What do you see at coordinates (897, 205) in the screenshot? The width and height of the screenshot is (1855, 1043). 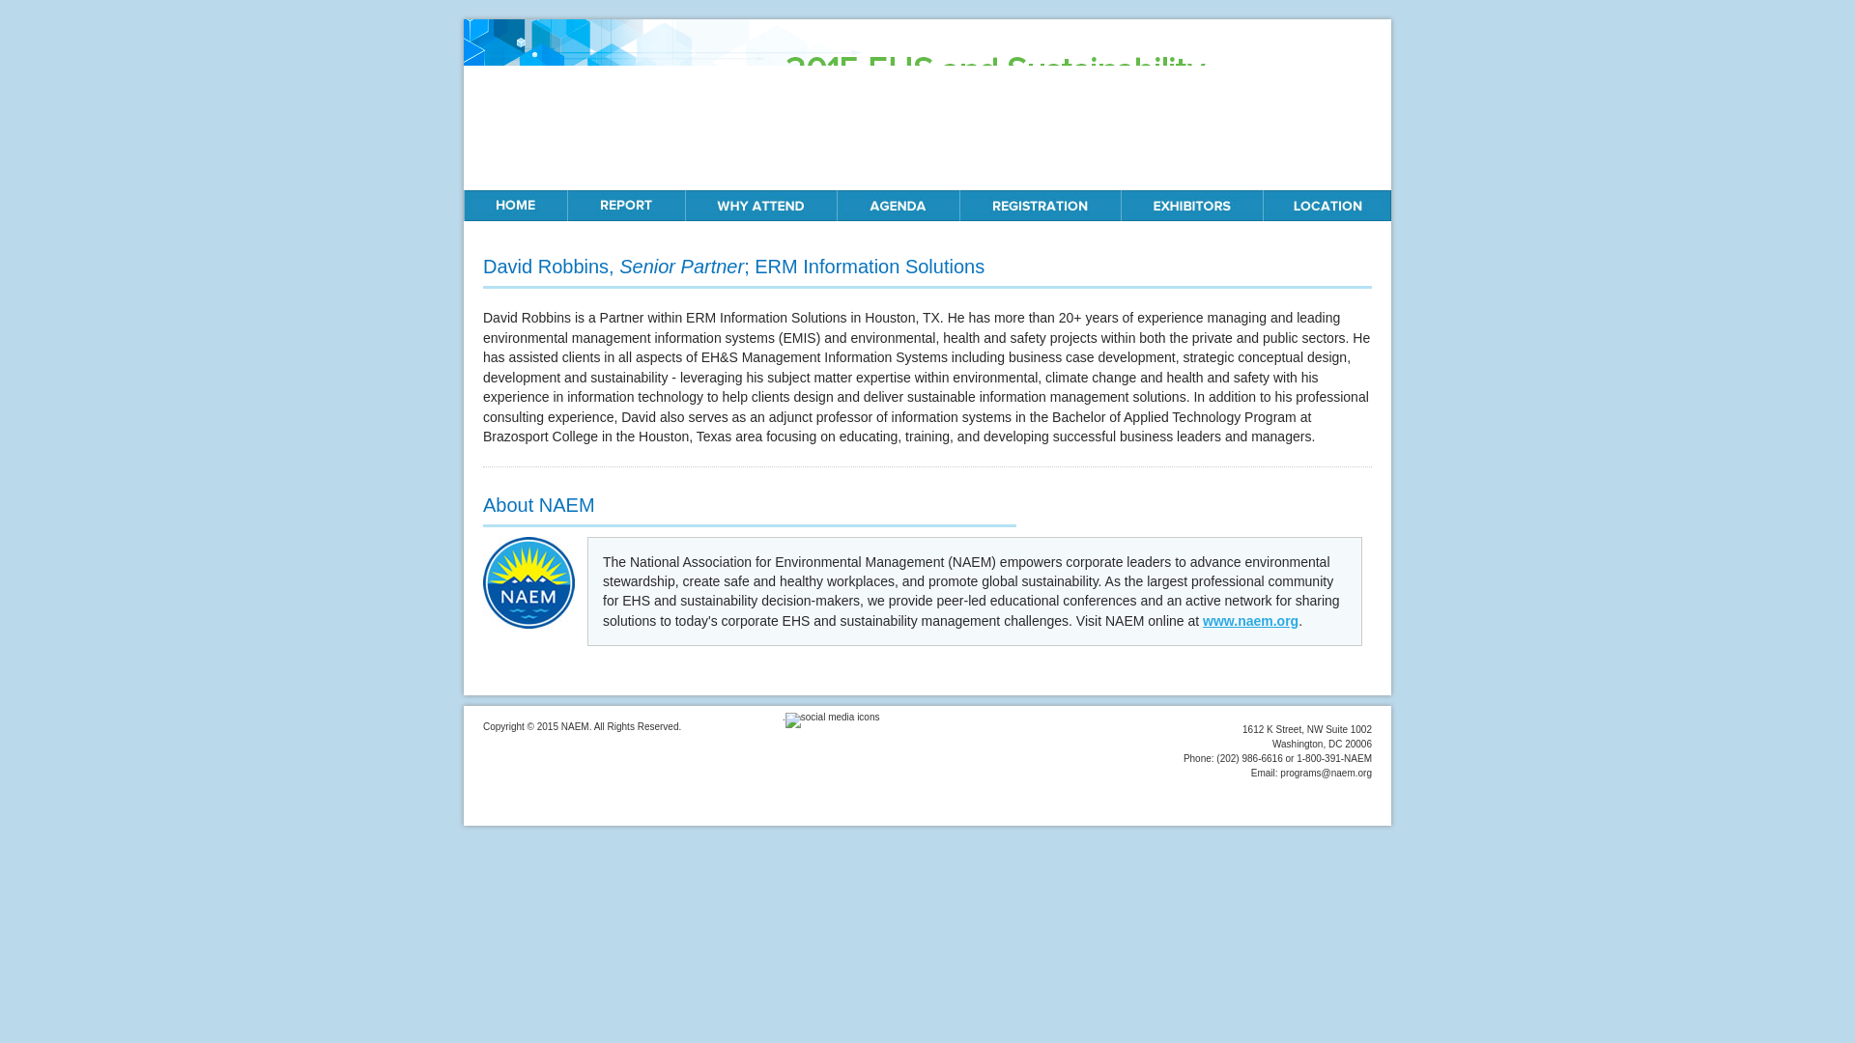 I see `Agenda` at bounding box center [897, 205].